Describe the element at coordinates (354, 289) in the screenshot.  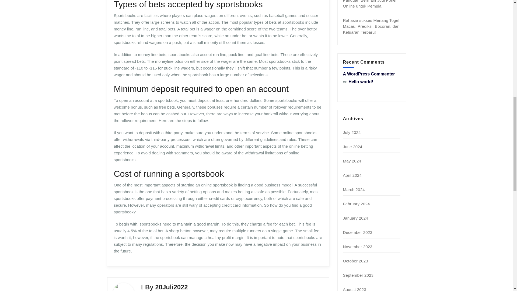
I see `August 2023` at that location.